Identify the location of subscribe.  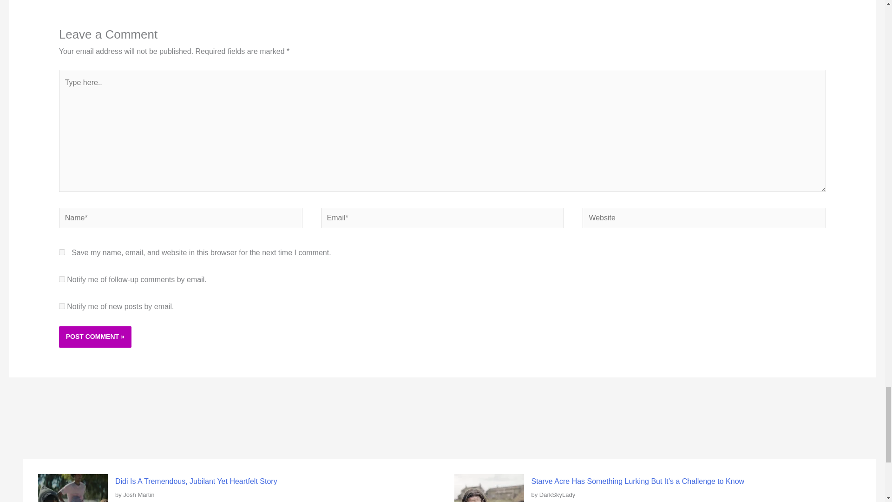
(62, 306).